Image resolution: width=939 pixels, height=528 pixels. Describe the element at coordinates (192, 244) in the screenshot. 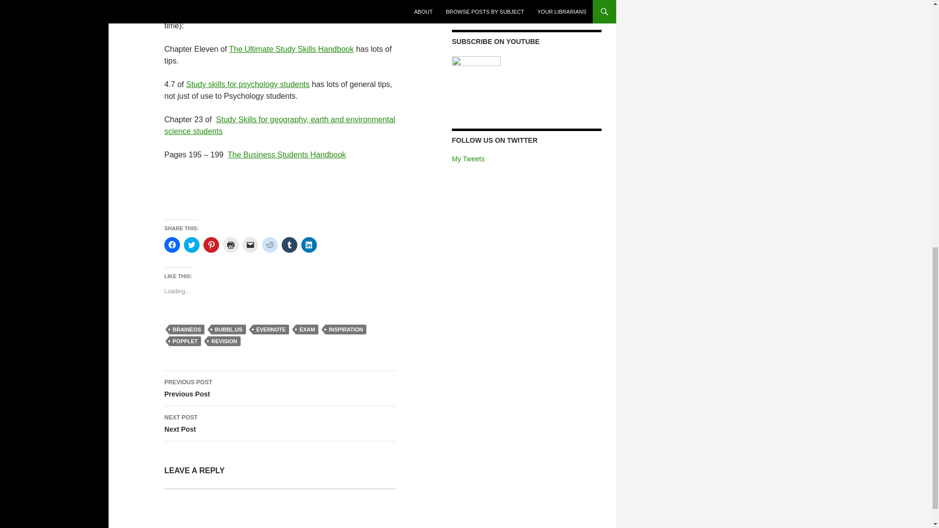

I see `Click to share on Twitter` at that location.